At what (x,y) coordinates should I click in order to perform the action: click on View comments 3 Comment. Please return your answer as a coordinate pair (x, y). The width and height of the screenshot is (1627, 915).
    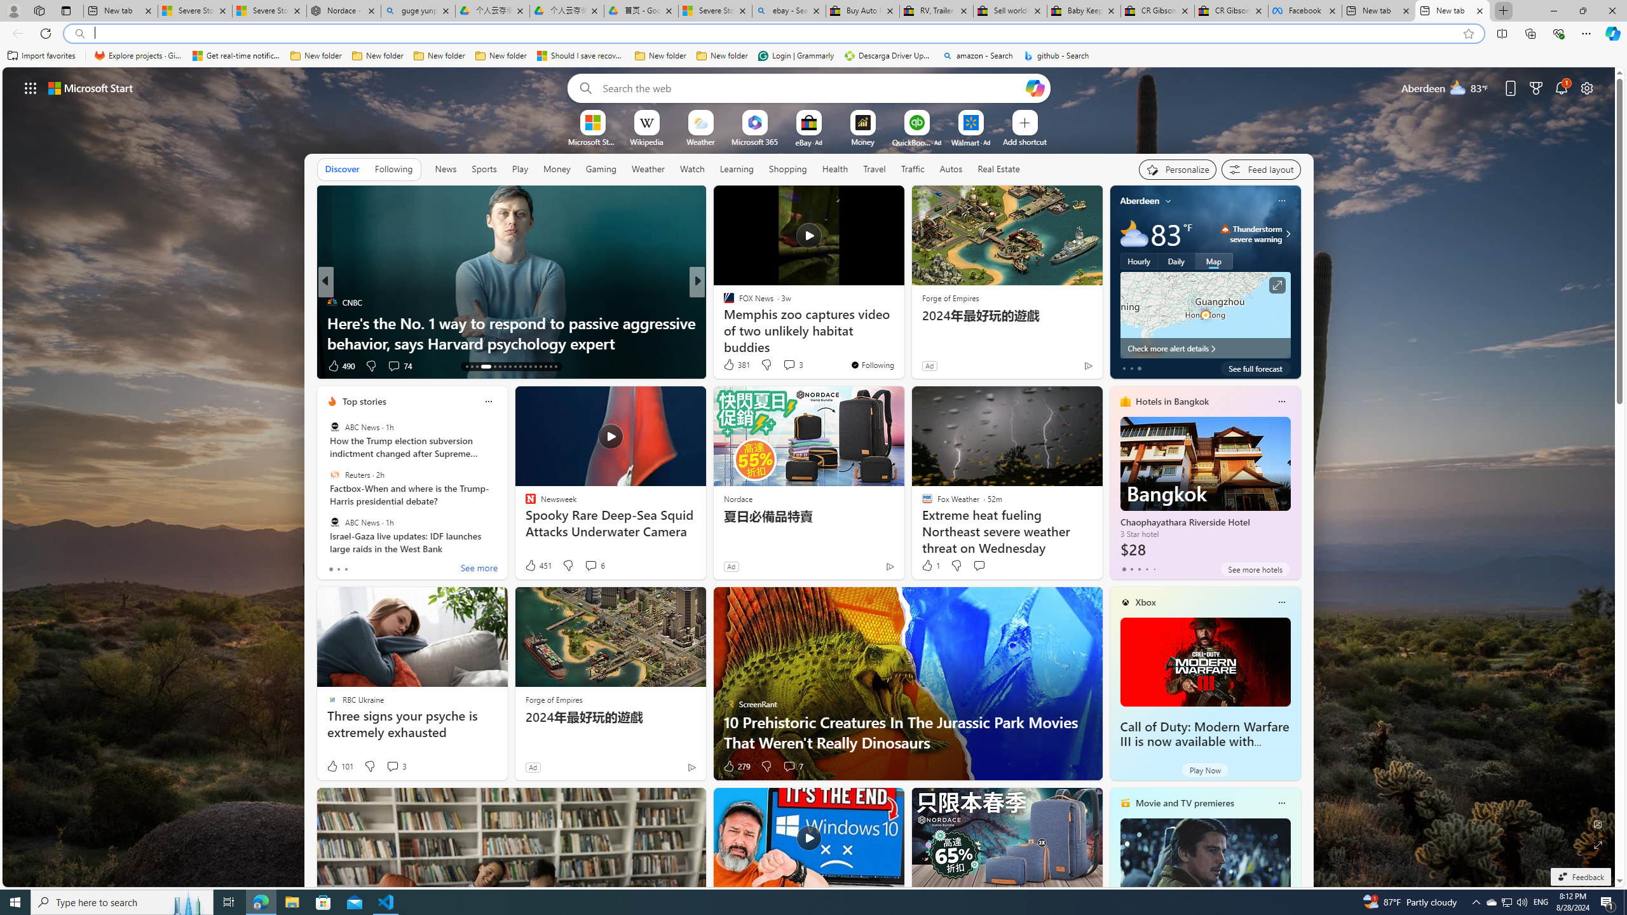
    Looking at the image, I should click on (391, 766).